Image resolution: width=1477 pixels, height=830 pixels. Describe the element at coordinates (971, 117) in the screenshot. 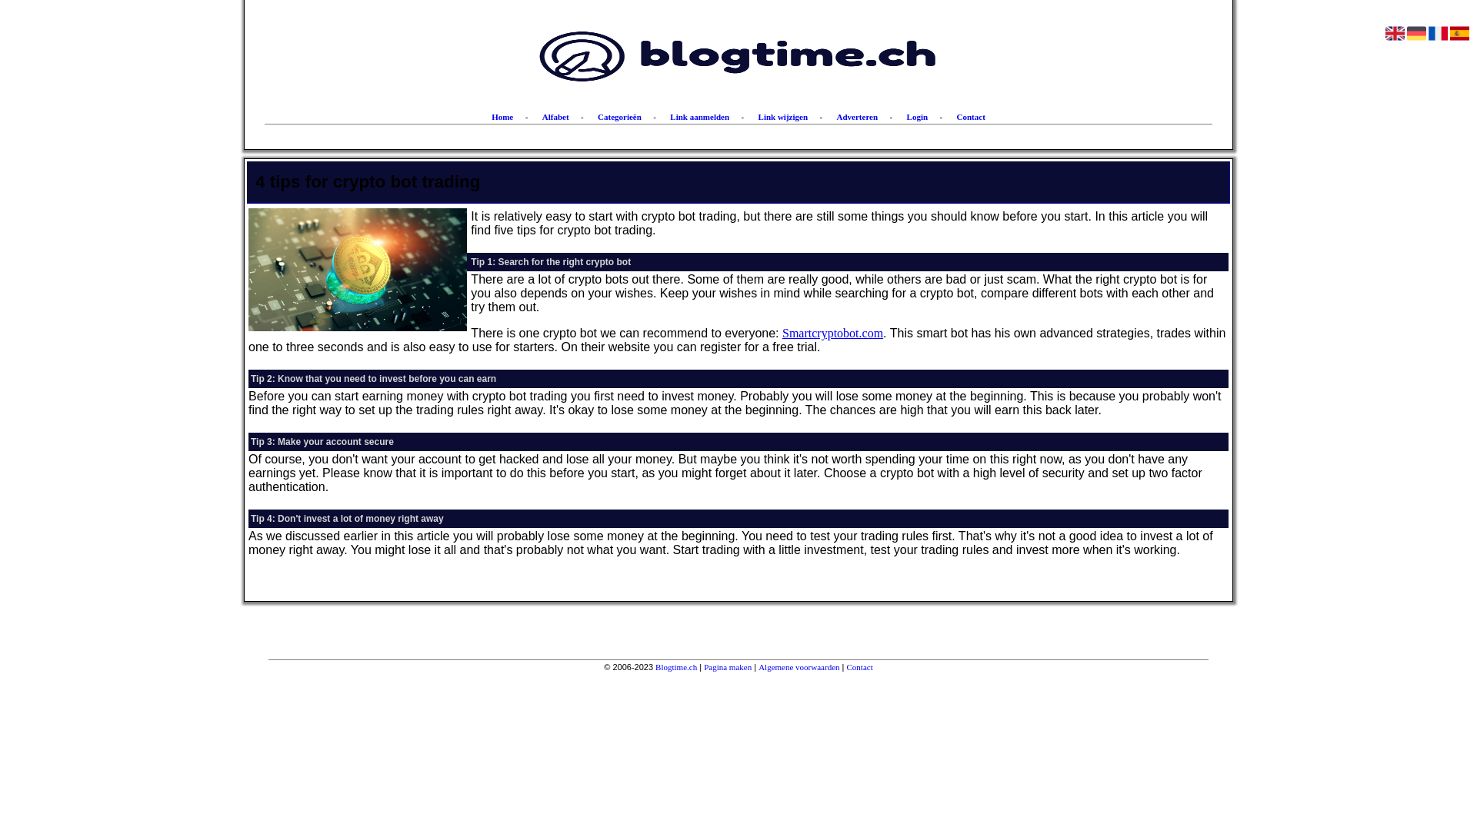

I see `Contact` at that location.